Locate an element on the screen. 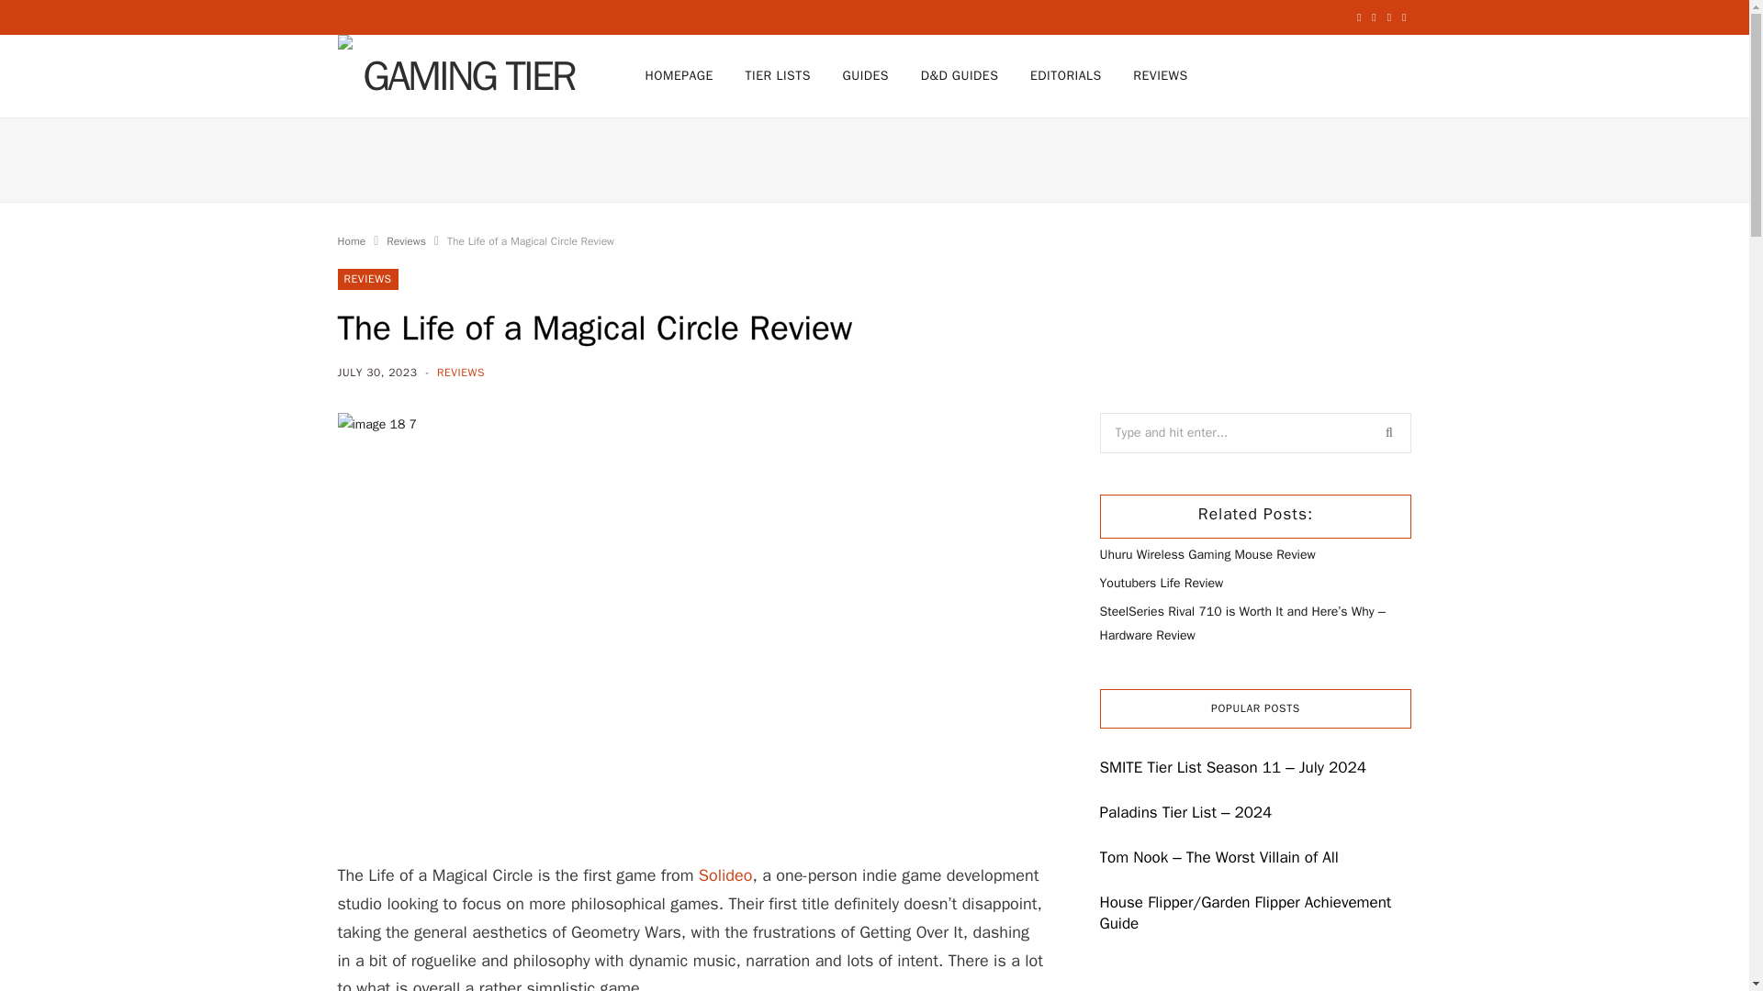 This screenshot has height=991, width=1763. Gaming Tier List is located at coordinates (461, 75).